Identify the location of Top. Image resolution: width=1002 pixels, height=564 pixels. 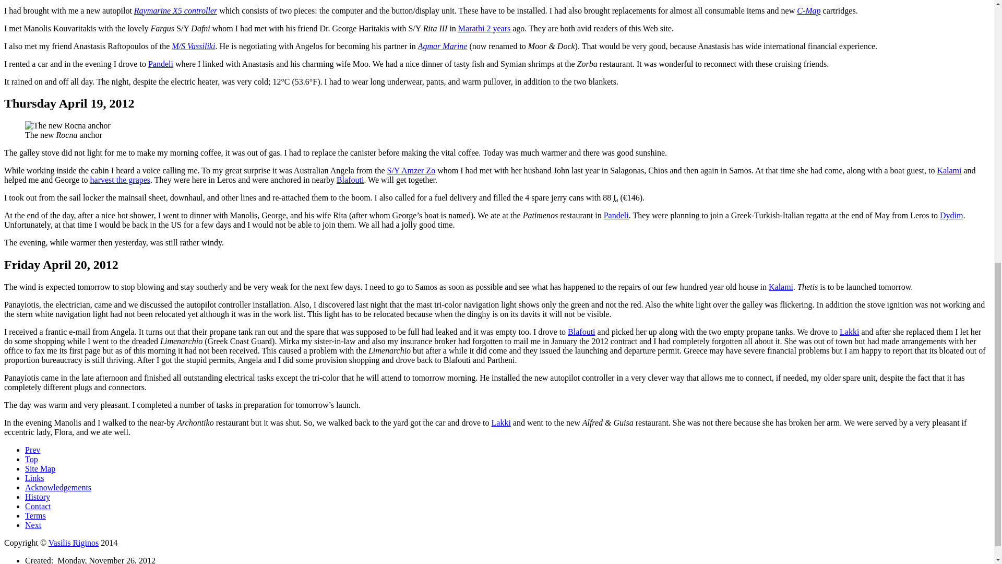
(31, 459).